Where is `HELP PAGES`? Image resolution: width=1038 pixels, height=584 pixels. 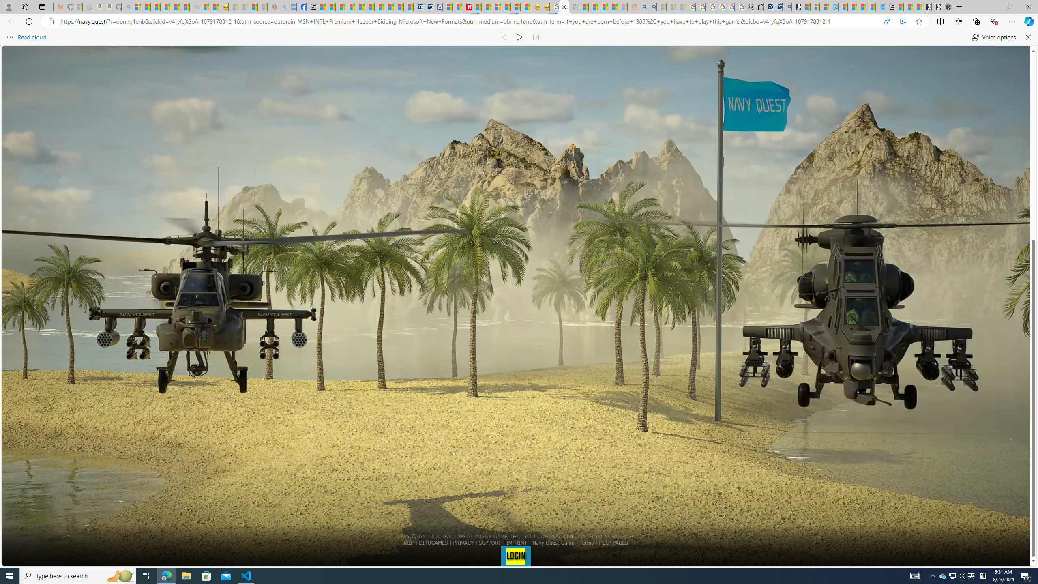 HELP PAGES is located at coordinates (613, 543).